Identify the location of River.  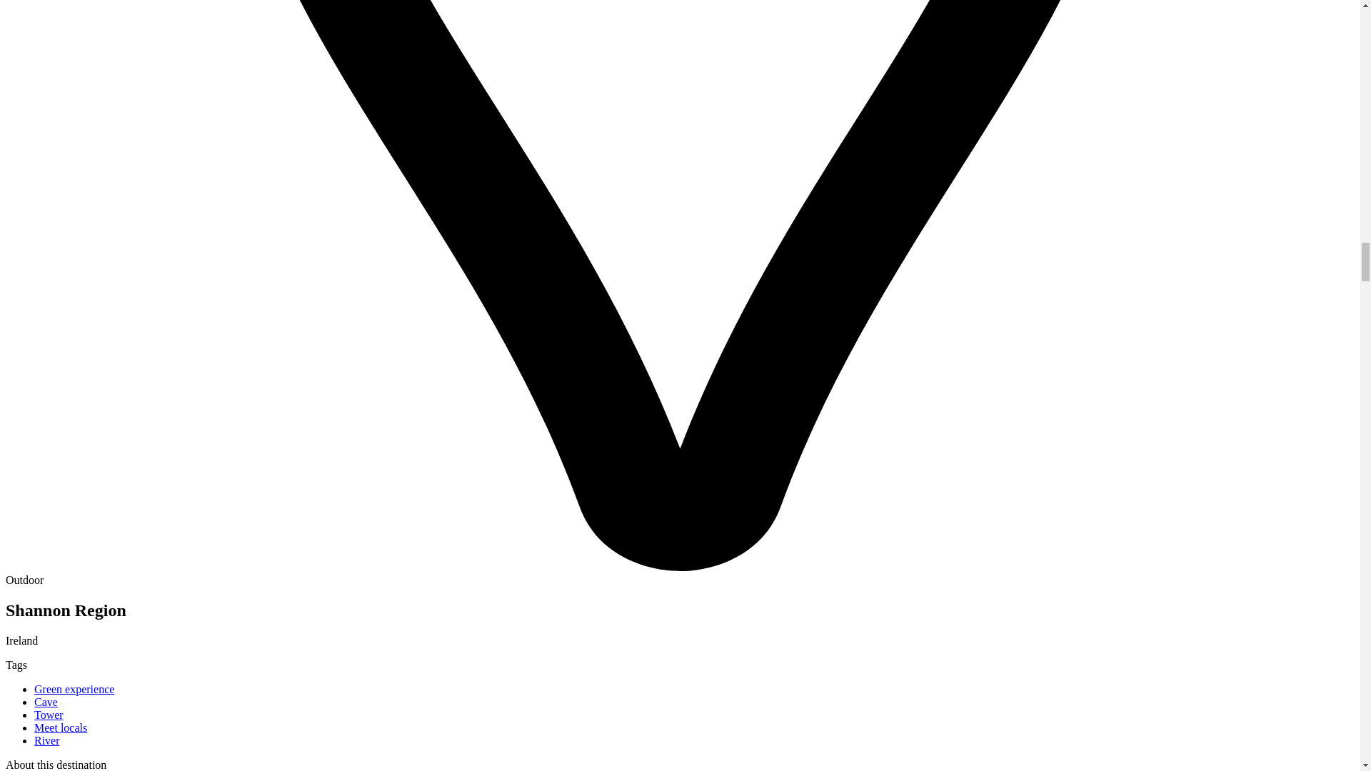
(47, 741).